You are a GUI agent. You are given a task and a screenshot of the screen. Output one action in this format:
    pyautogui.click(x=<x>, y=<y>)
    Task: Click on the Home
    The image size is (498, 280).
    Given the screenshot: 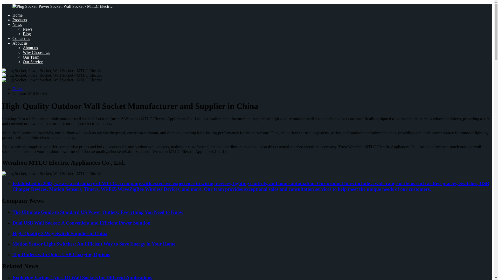 What is the action you would take?
    pyautogui.click(x=17, y=89)
    